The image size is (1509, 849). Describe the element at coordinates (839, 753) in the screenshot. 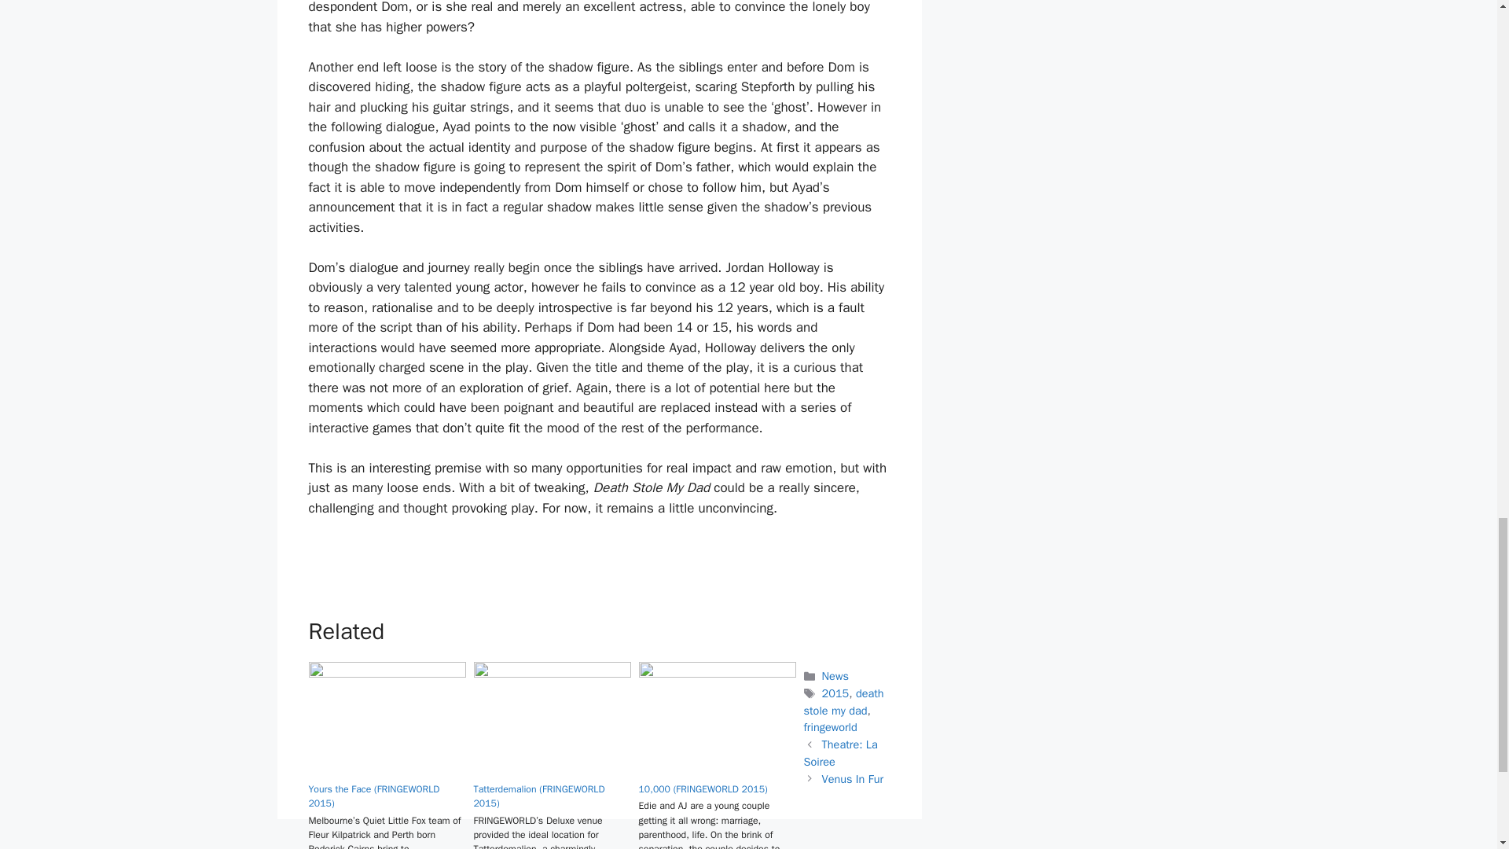

I see `Theatre: La Soiree` at that location.